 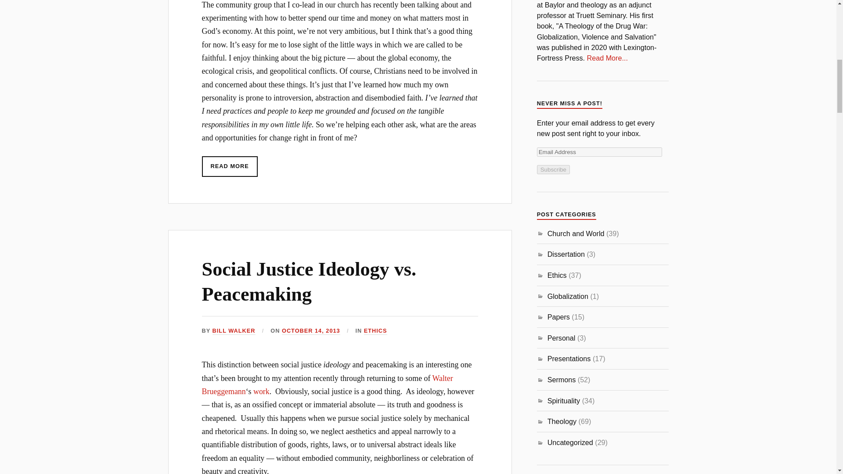 I want to click on BILL WALKER, so click(x=234, y=331).